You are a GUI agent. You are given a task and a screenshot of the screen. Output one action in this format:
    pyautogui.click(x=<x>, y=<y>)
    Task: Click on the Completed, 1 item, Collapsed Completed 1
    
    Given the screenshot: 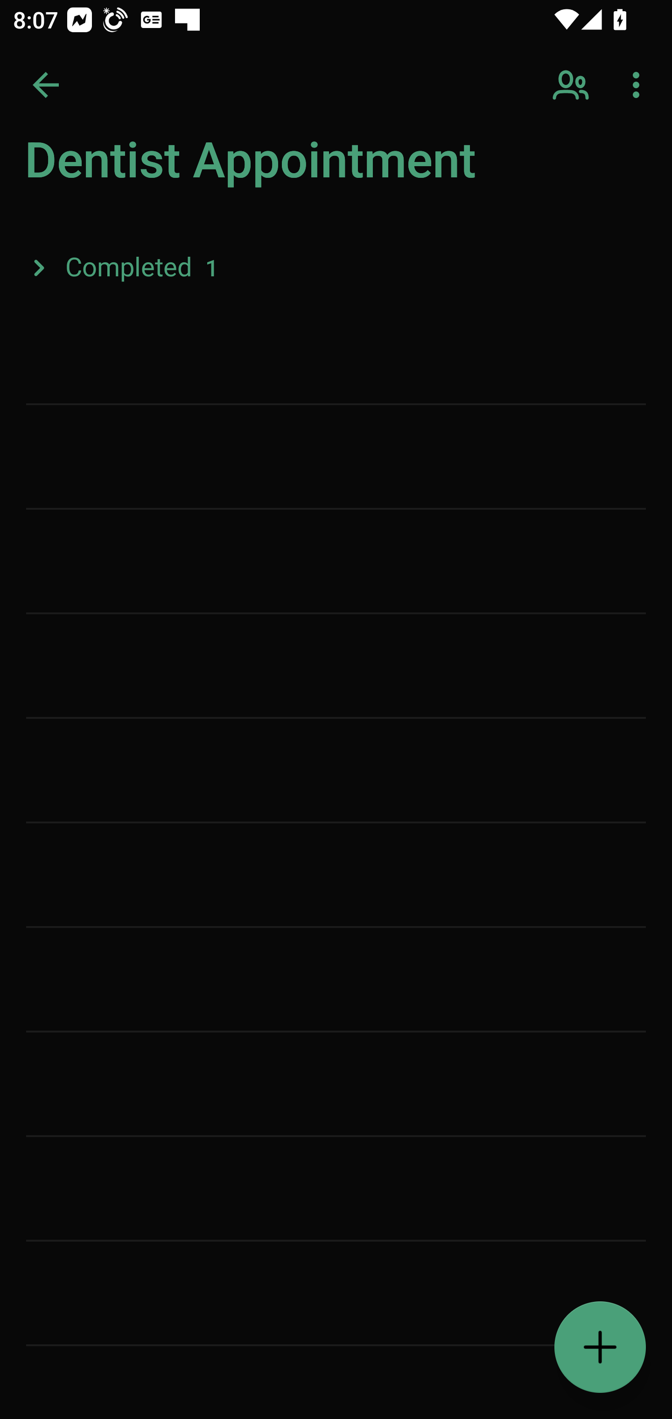 What is the action you would take?
    pyautogui.click(x=336, y=267)
    